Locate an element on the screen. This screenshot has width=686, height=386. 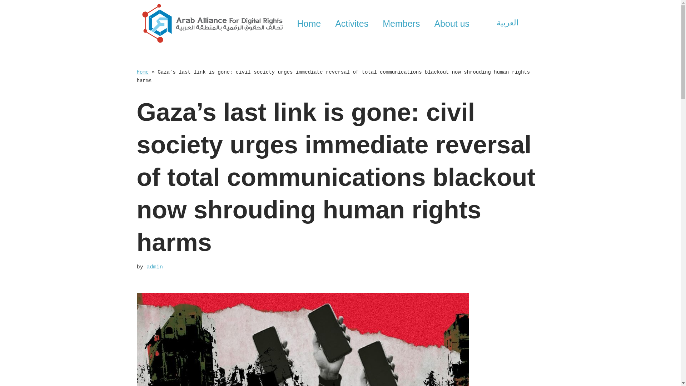
Activites is located at coordinates (352, 24).